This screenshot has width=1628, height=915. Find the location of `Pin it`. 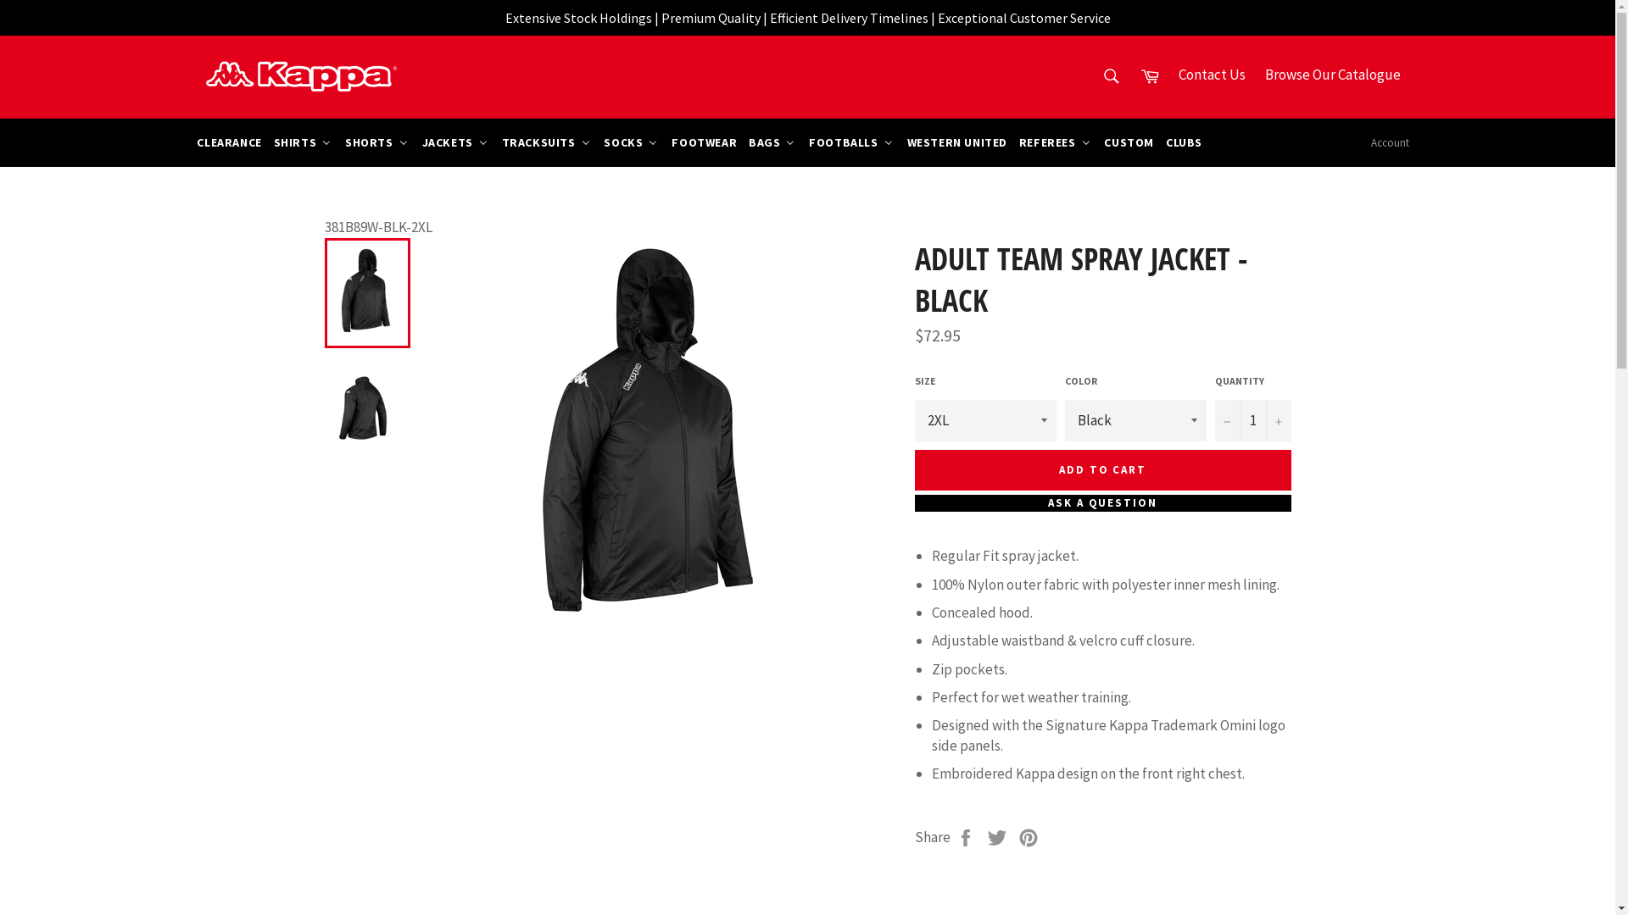

Pin it is located at coordinates (1029, 837).